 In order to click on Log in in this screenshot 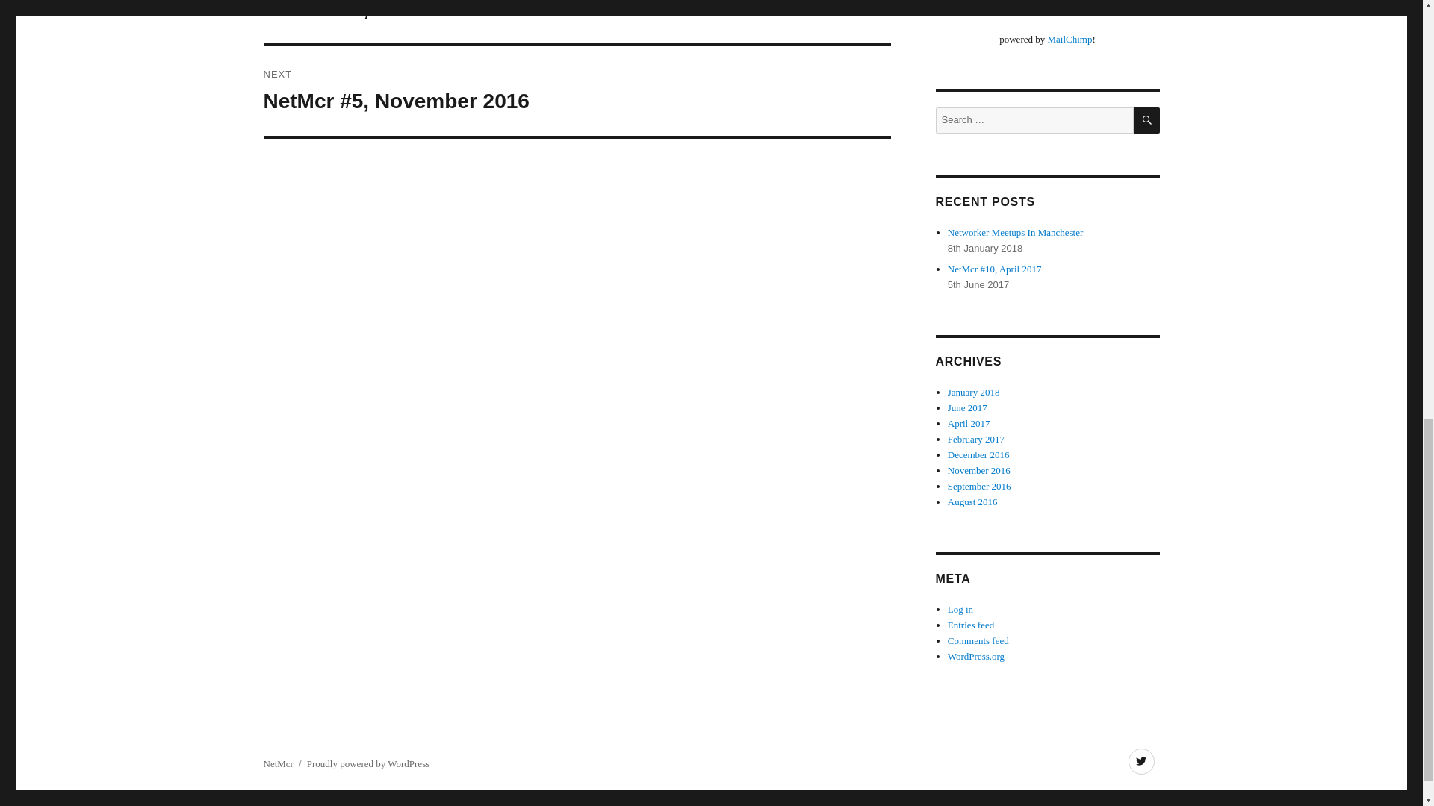, I will do `click(960, 609)`.